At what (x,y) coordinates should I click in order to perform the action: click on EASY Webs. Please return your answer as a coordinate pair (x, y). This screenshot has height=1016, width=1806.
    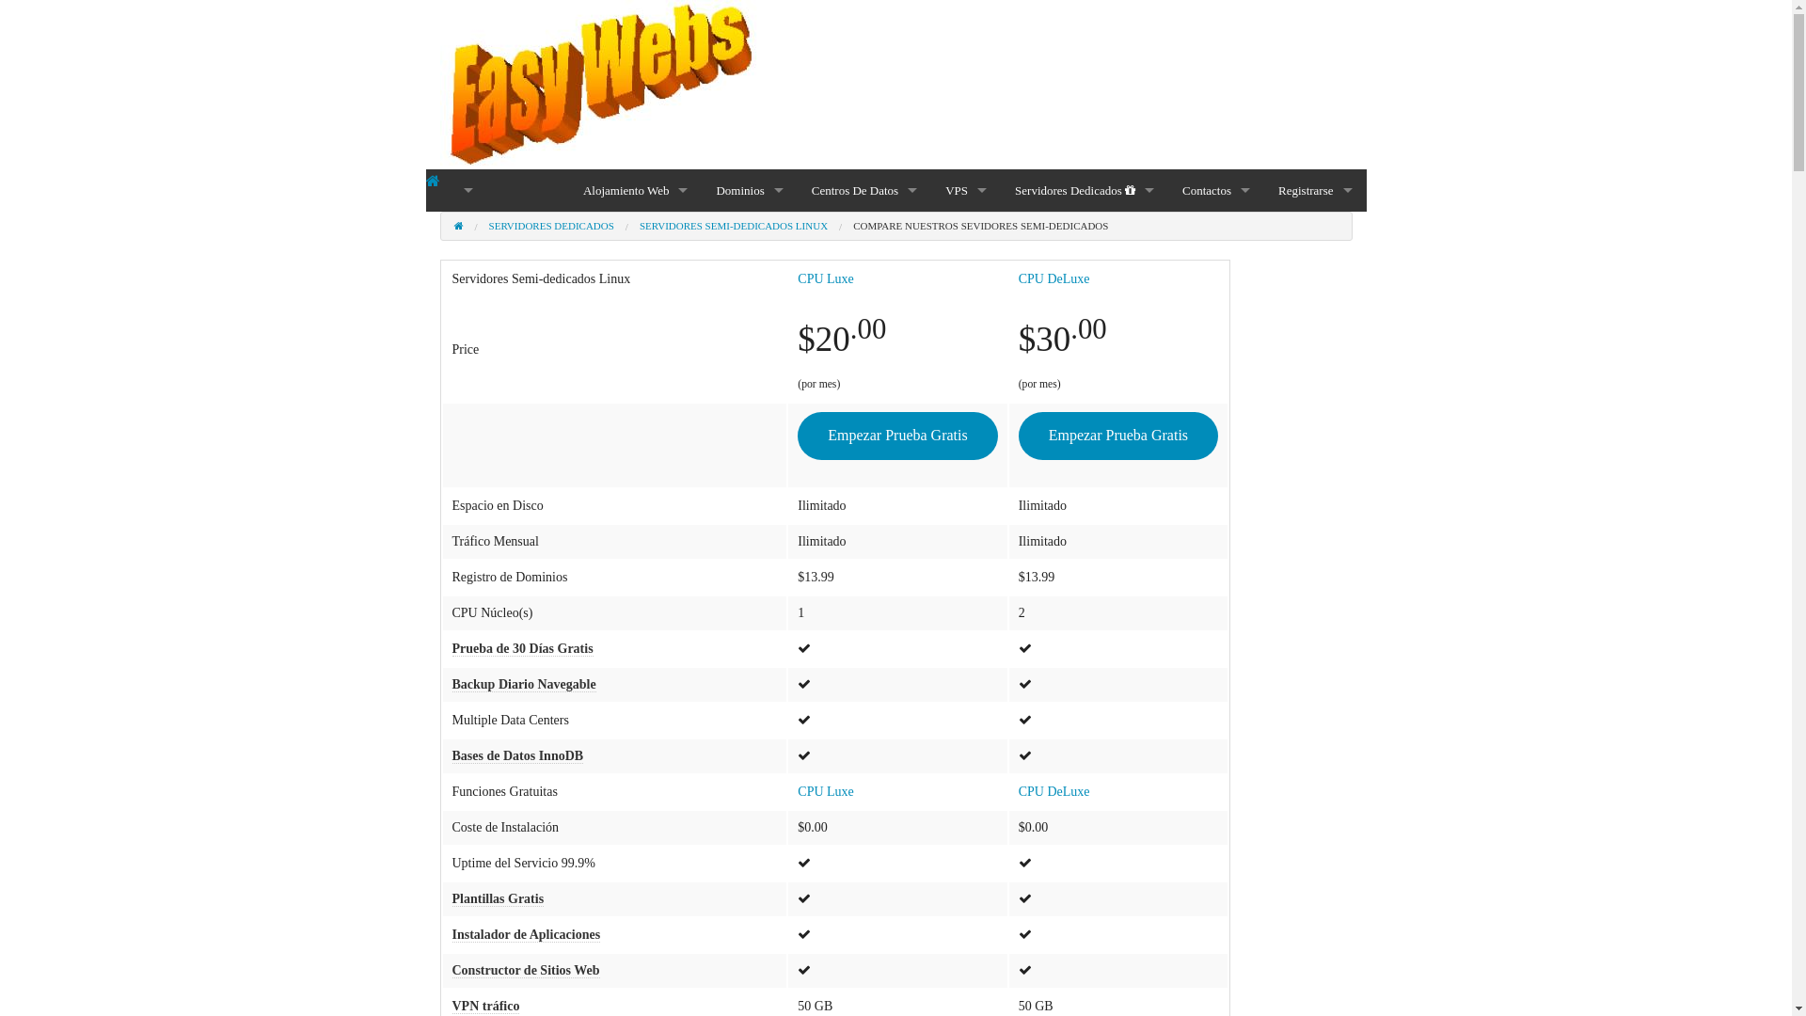
    Looking at the image, I should click on (433, 181).